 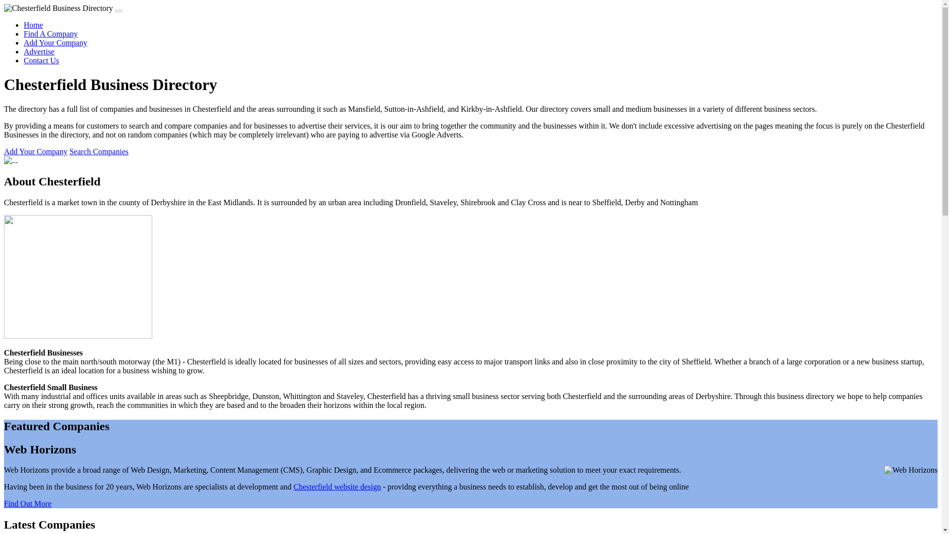 What do you see at coordinates (42, 60) in the screenshot?
I see `Contact Us` at bounding box center [42, 60].